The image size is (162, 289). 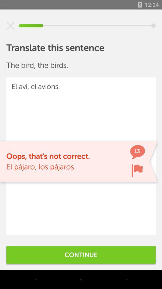 What do you see at coordinates (137, 170) in the screenshot?
I see `flag sentence` at bounding box center [137, 170].